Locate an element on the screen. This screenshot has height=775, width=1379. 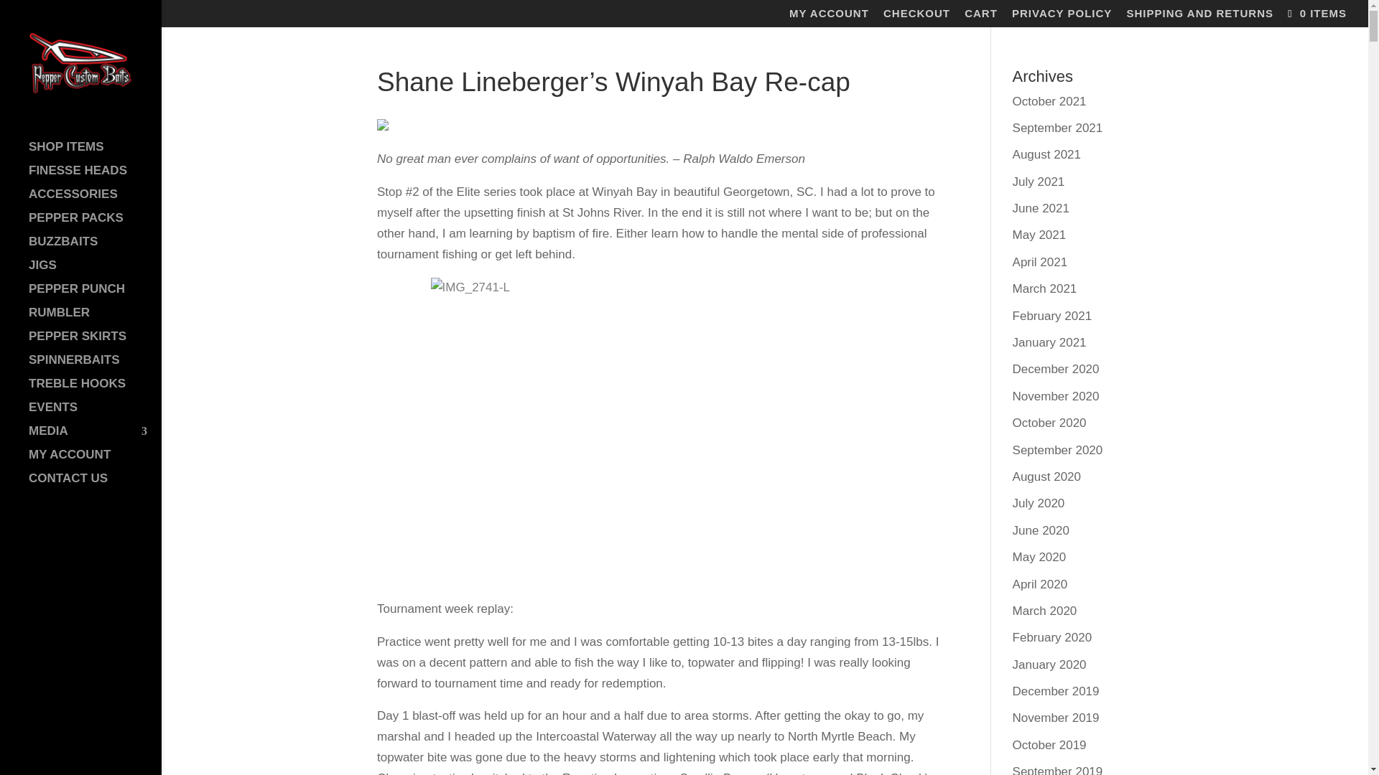
SPINNERBAITS is located at coordinates (95, 367).